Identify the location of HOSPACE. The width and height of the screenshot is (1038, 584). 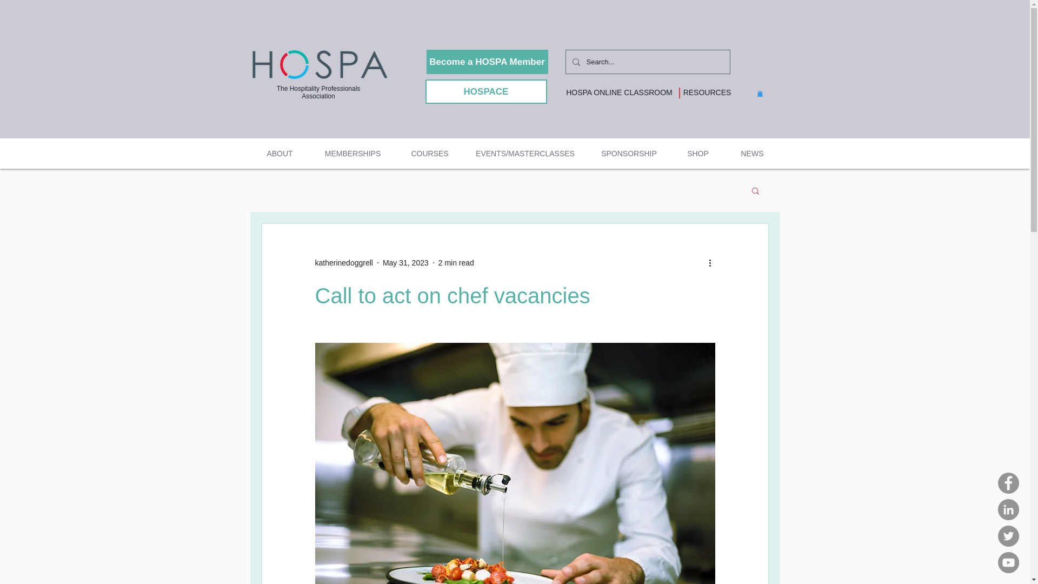
(485, 91).